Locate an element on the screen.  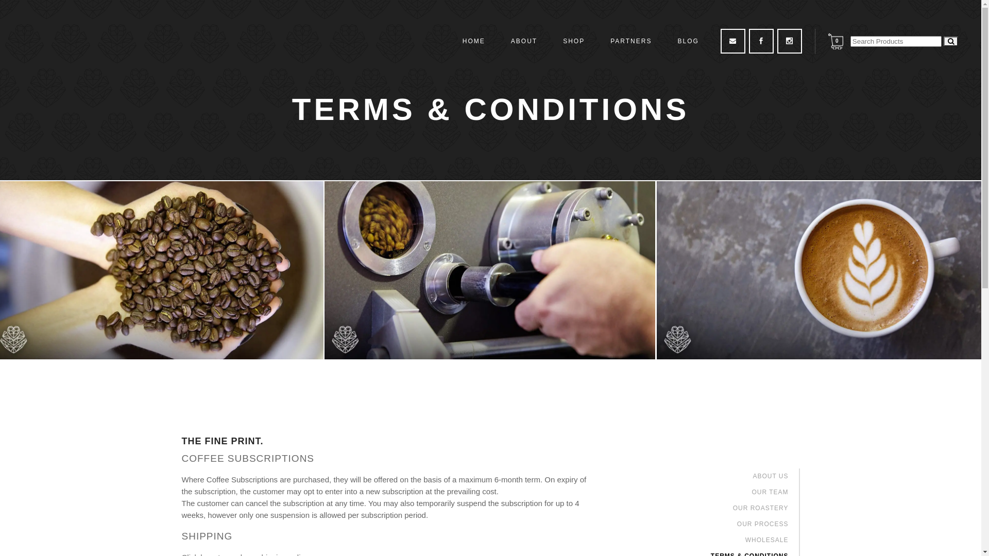
OUR ROASTERY is located at coordinates (761, 508).